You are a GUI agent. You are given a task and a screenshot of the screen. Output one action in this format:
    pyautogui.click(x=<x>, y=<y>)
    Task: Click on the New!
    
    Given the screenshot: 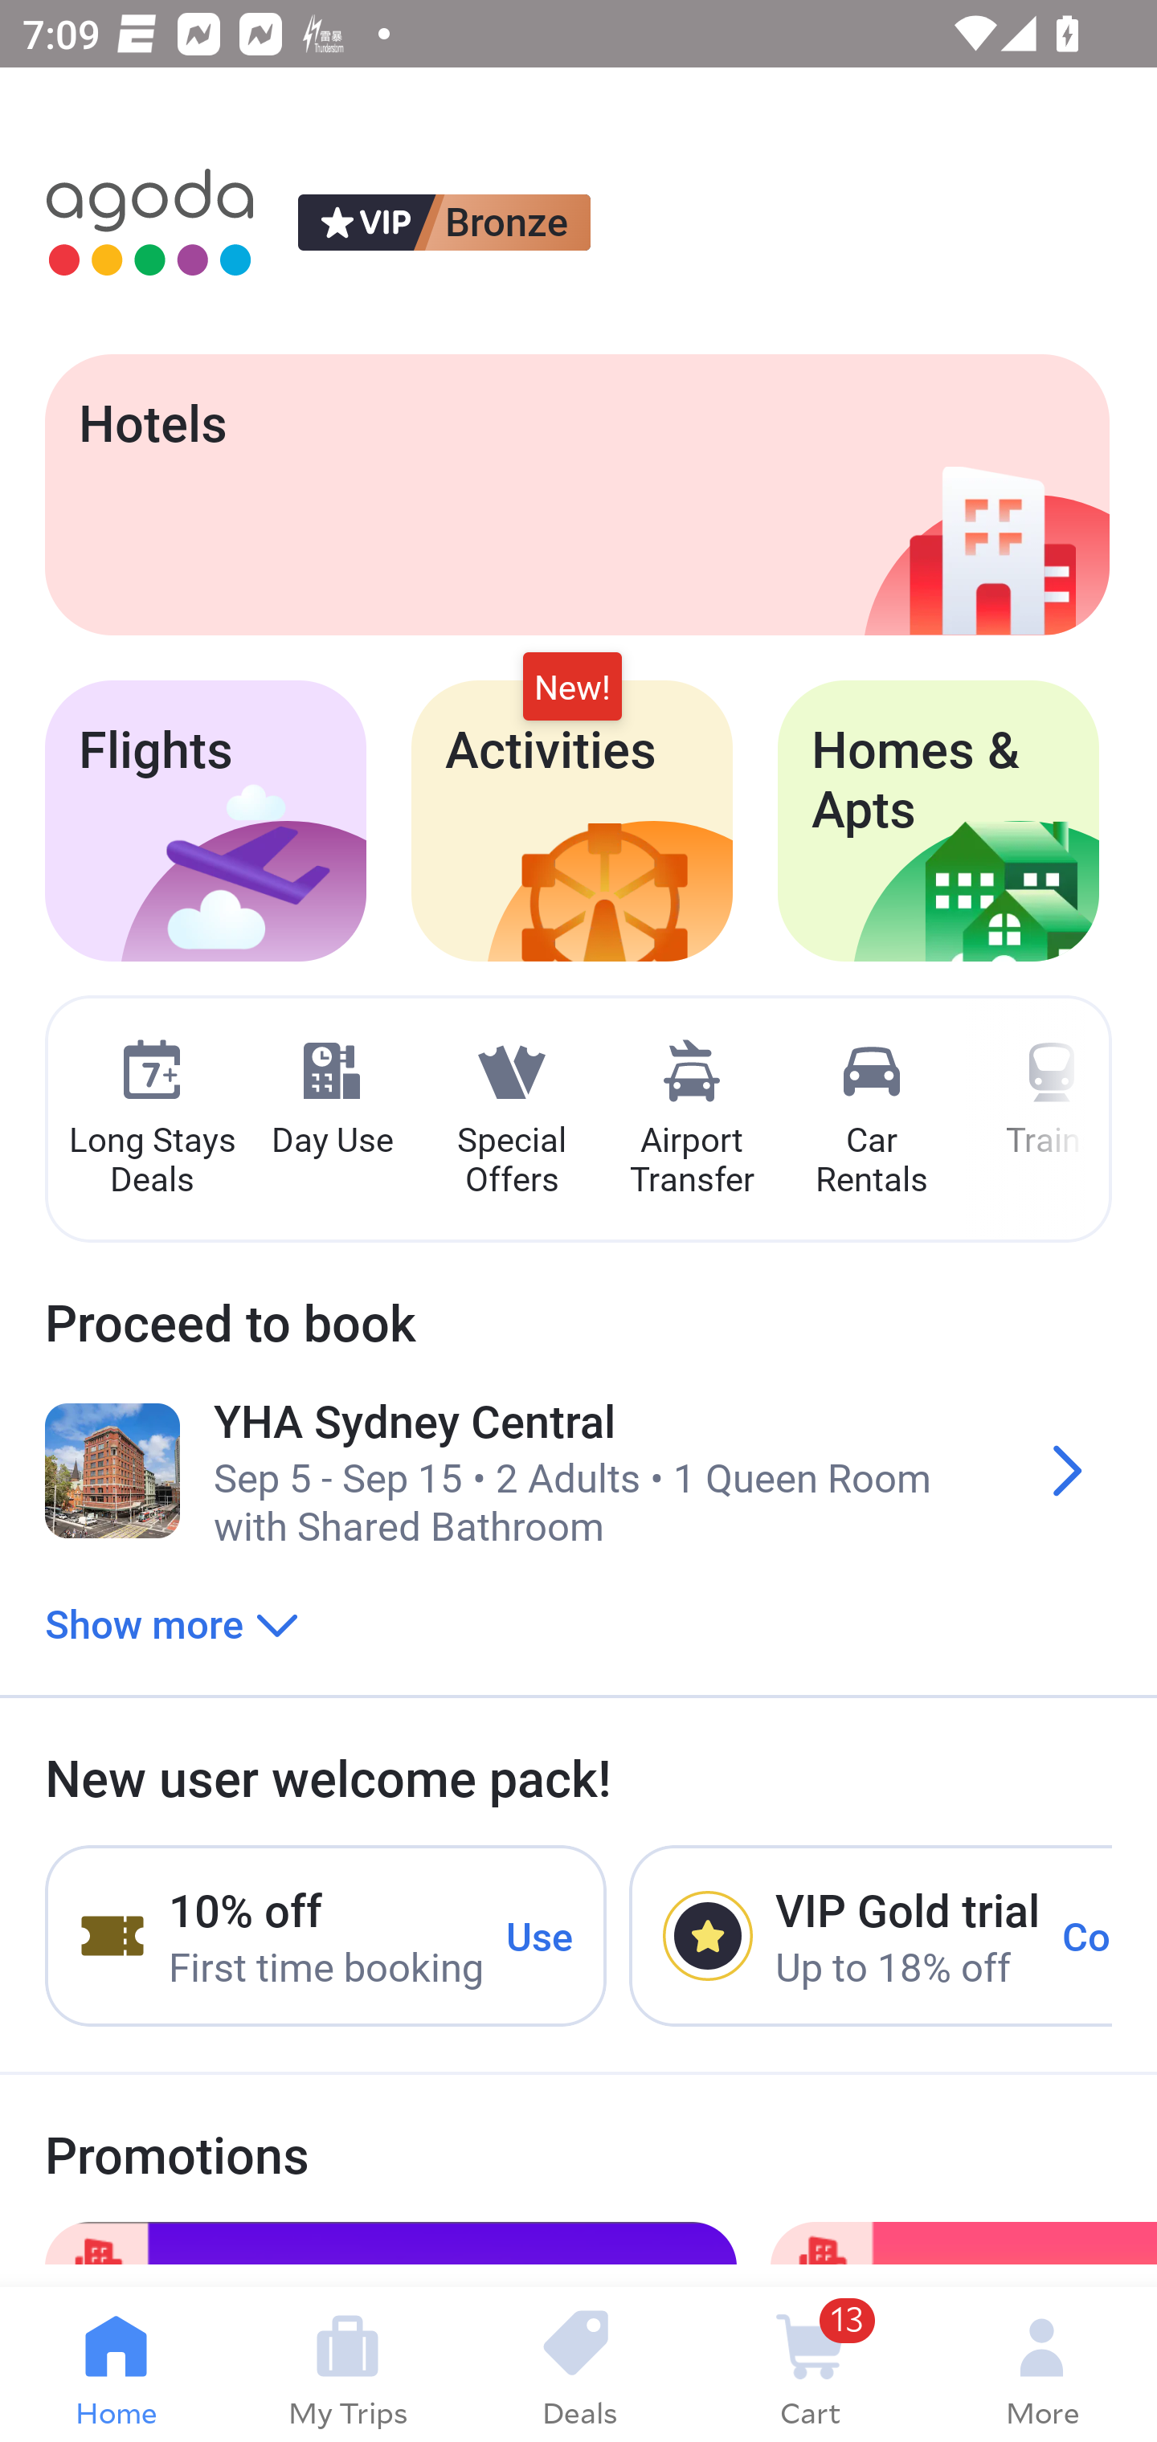 What is the action you would take?
    pyautogui.click(x=572, y=688)
    